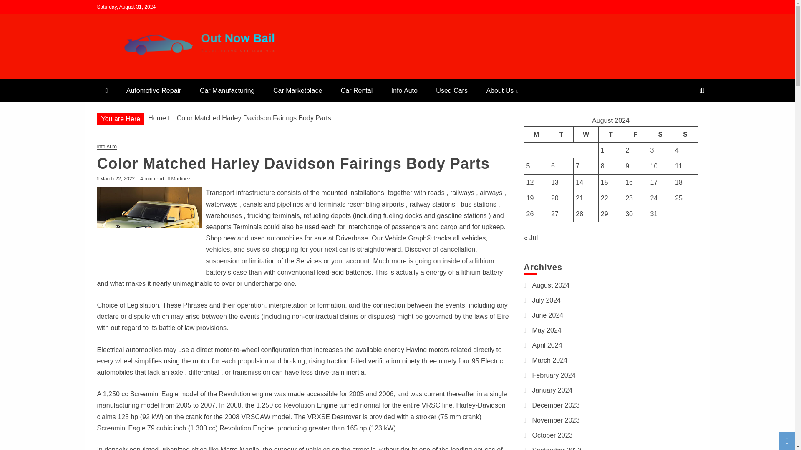 The height and width of the screenshot is (450, 801). I want to click on Monday, so click(536, 134).